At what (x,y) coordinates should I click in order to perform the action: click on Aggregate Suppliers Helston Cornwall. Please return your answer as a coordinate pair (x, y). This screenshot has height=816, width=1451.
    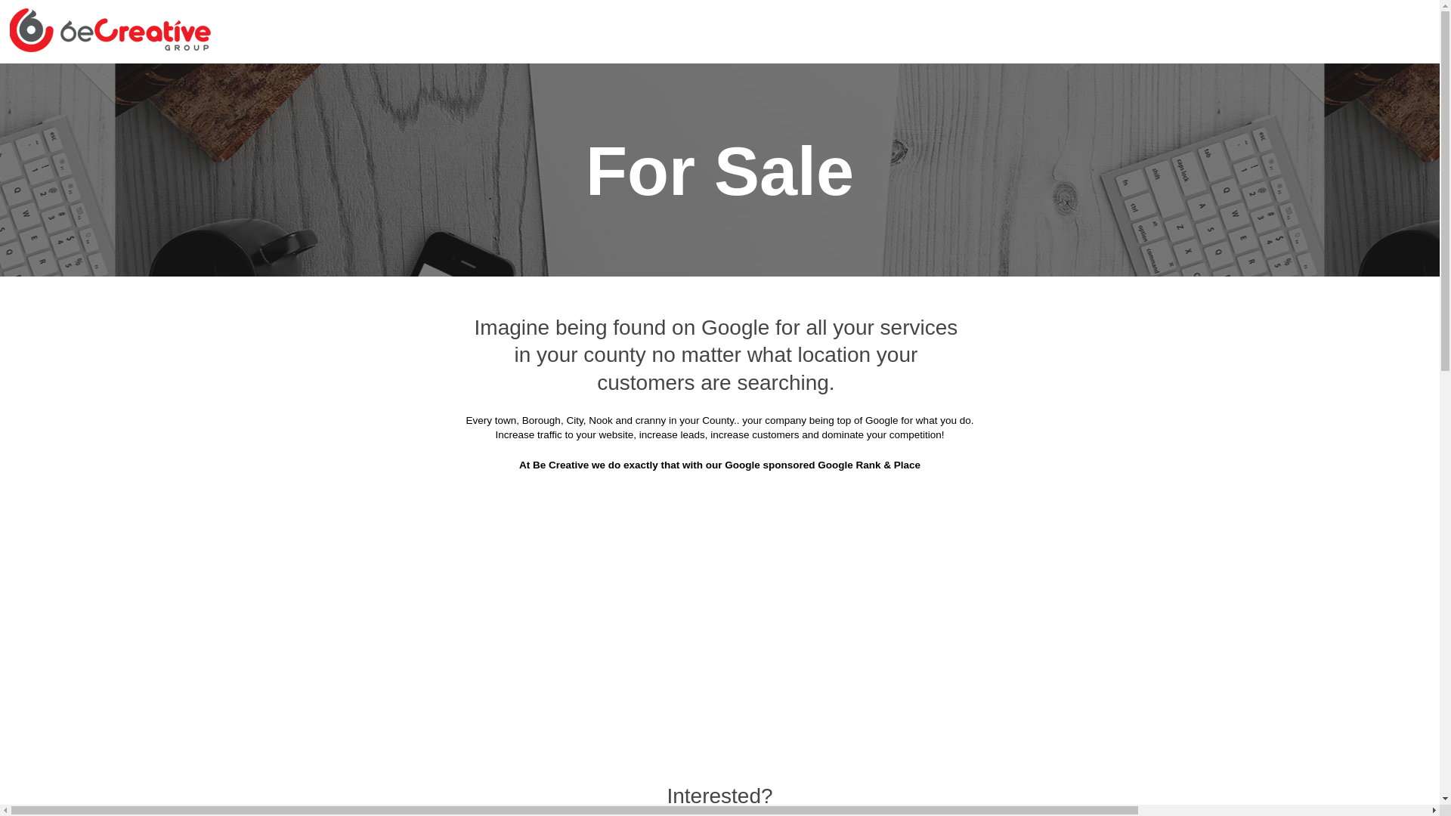
    Looking at the image, I should click on (846, 345).